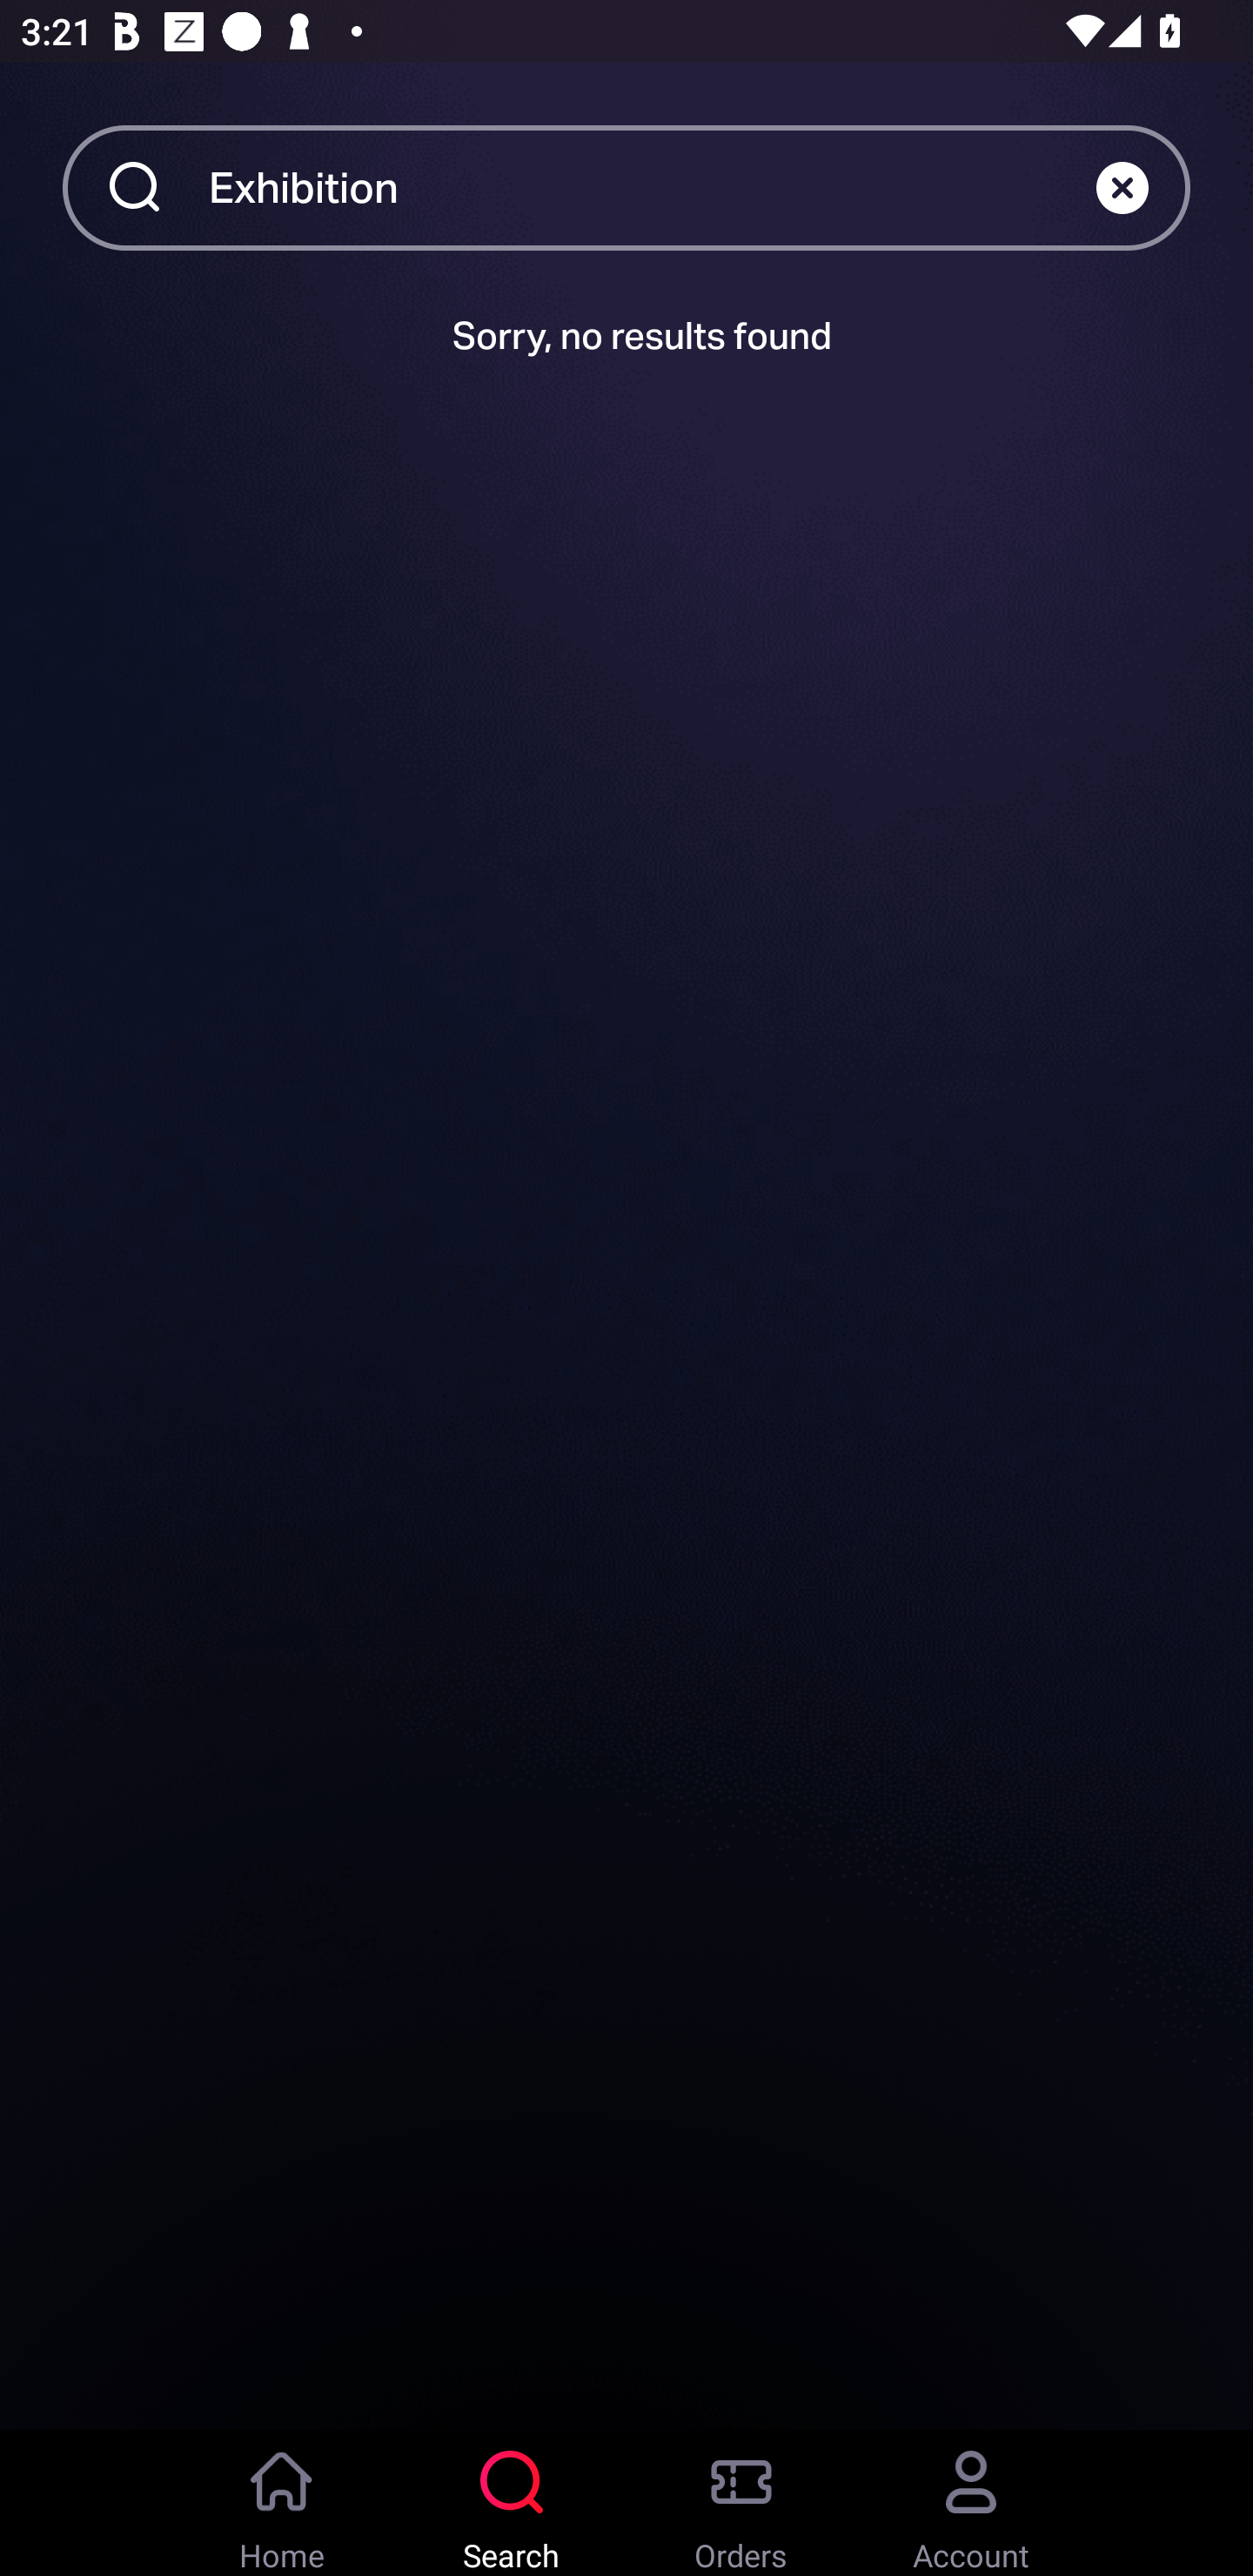 The height and width of the screenshot is (2576, 1253). I want to click on Home, so click(282, 2503).